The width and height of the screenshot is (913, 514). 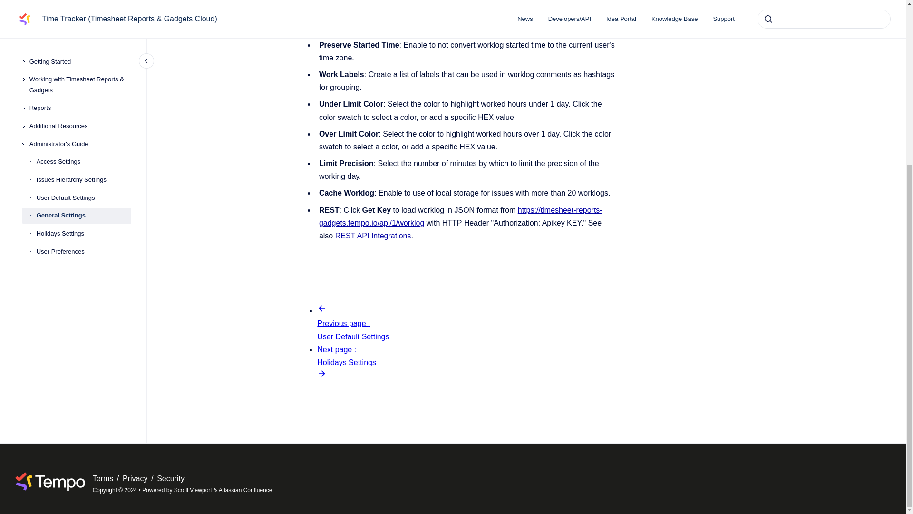 What do you see at coordinates (373, 236) in the screenshot?
I see `REST API Integrations` at bounding box center [373, 236].